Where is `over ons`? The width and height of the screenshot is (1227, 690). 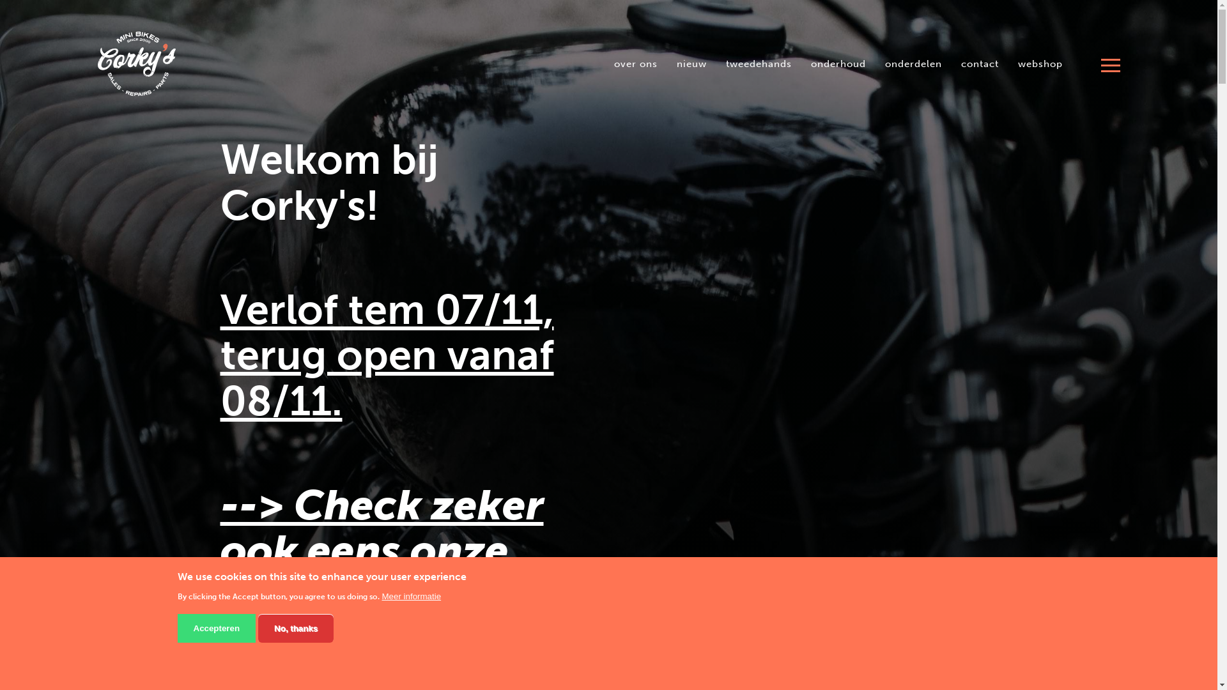 over ons is located at coordinates (636, 64).